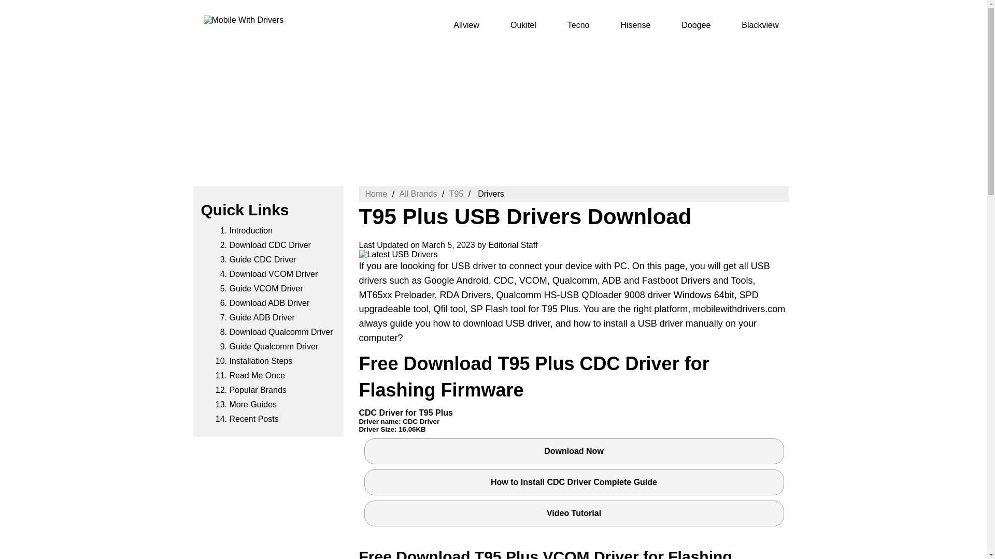 This screenshot has width=995, height=559. I want to click on Download Now, so click(574, 451).